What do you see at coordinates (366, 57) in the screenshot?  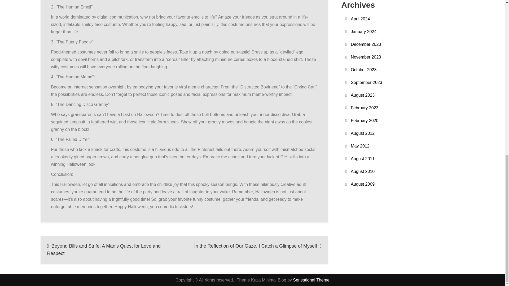 I see `November 2023` at bounding box center [366, 57].